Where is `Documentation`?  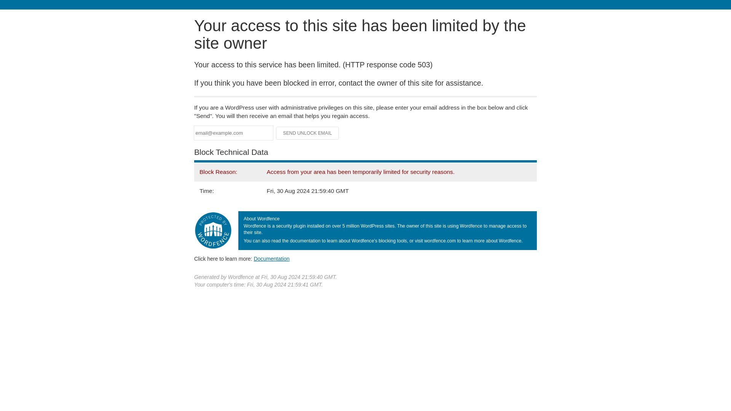 Documentation is located at coordinates (271, 258).